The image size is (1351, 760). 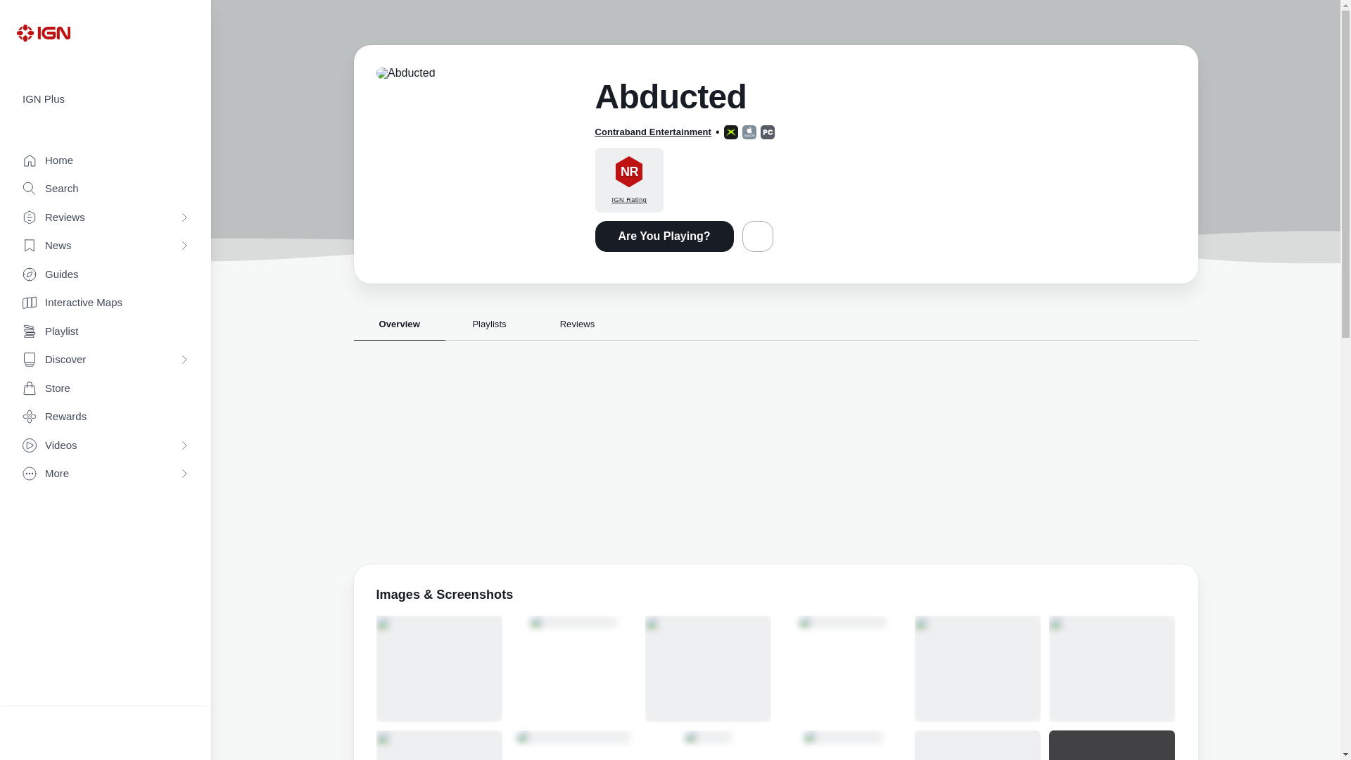 I want to click on Rewards, so click(x=106, y=417).